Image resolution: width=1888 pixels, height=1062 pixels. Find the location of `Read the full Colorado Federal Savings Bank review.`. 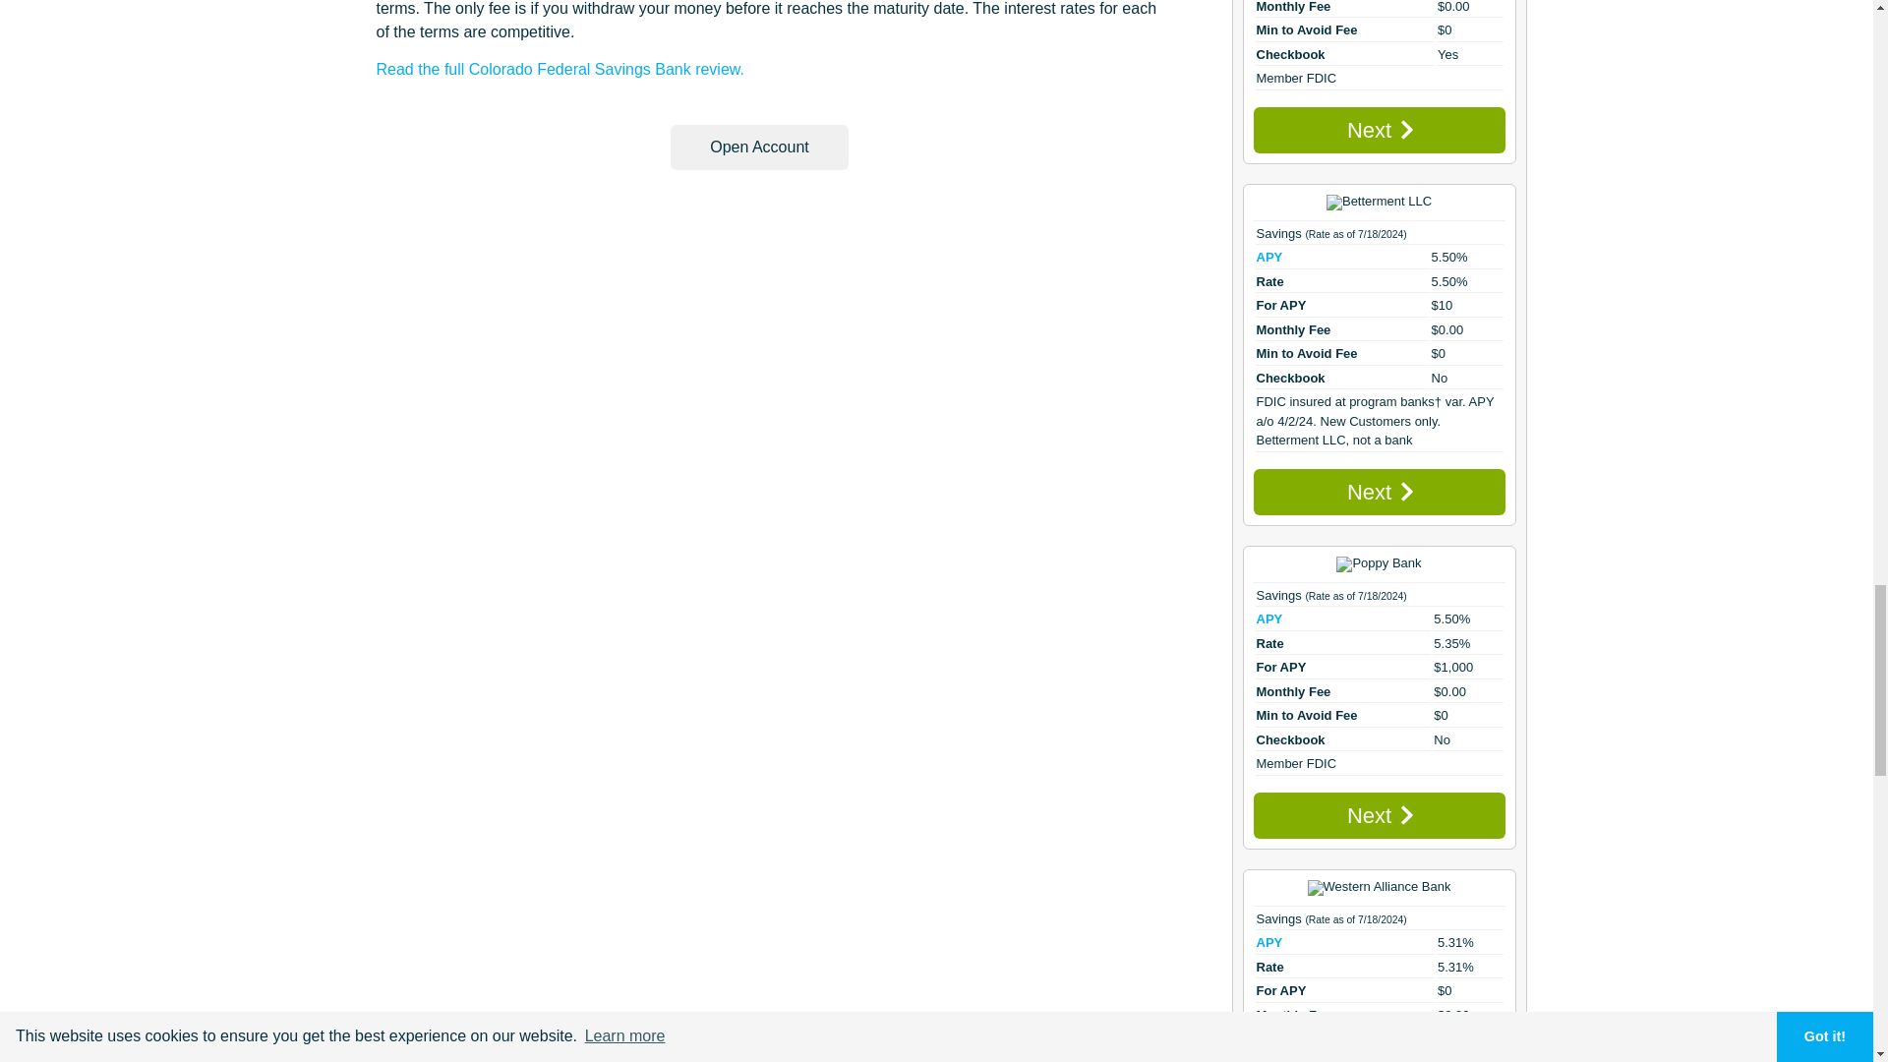

Read the full Colorado Federal Savings Bank review. is located at coordinates (560, 69).